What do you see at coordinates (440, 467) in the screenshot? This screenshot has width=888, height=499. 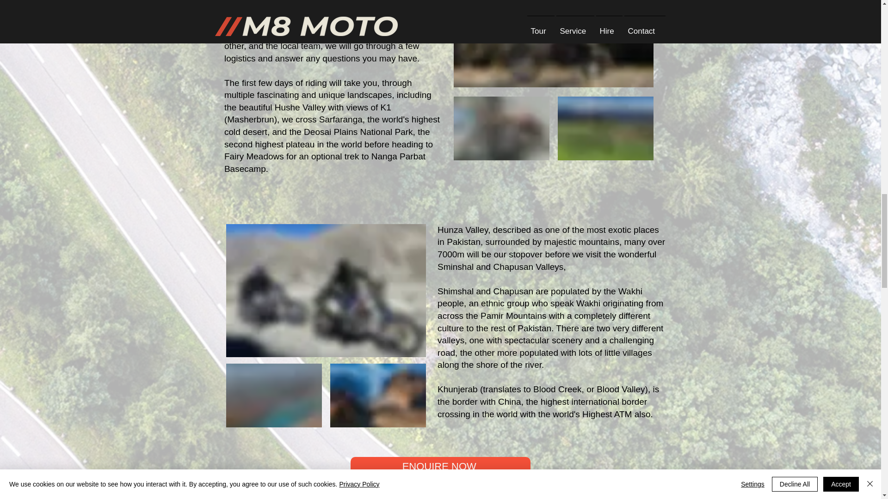 I see `ENQUIRE NOW` at bounding box center [440, 467].